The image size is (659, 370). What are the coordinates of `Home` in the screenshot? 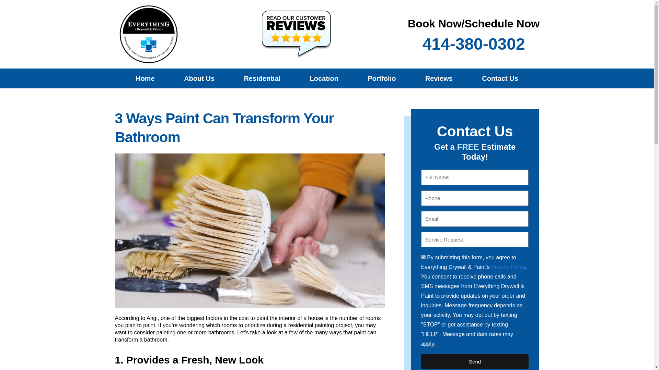 It's located at (145, 78).